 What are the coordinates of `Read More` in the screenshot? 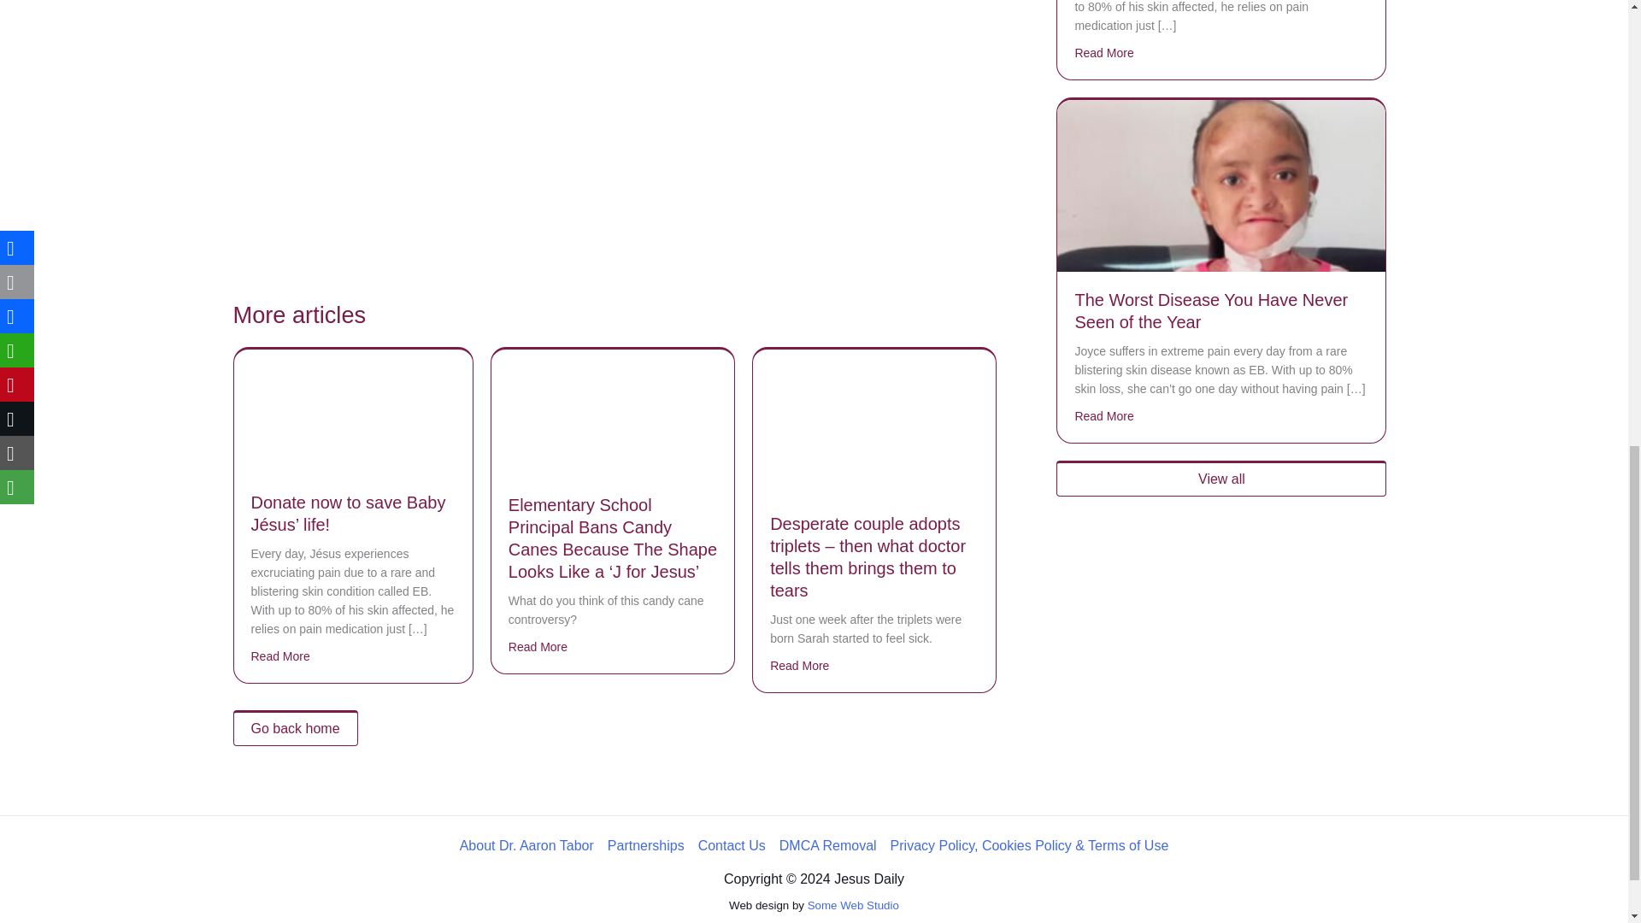 It's located at (798, 665).